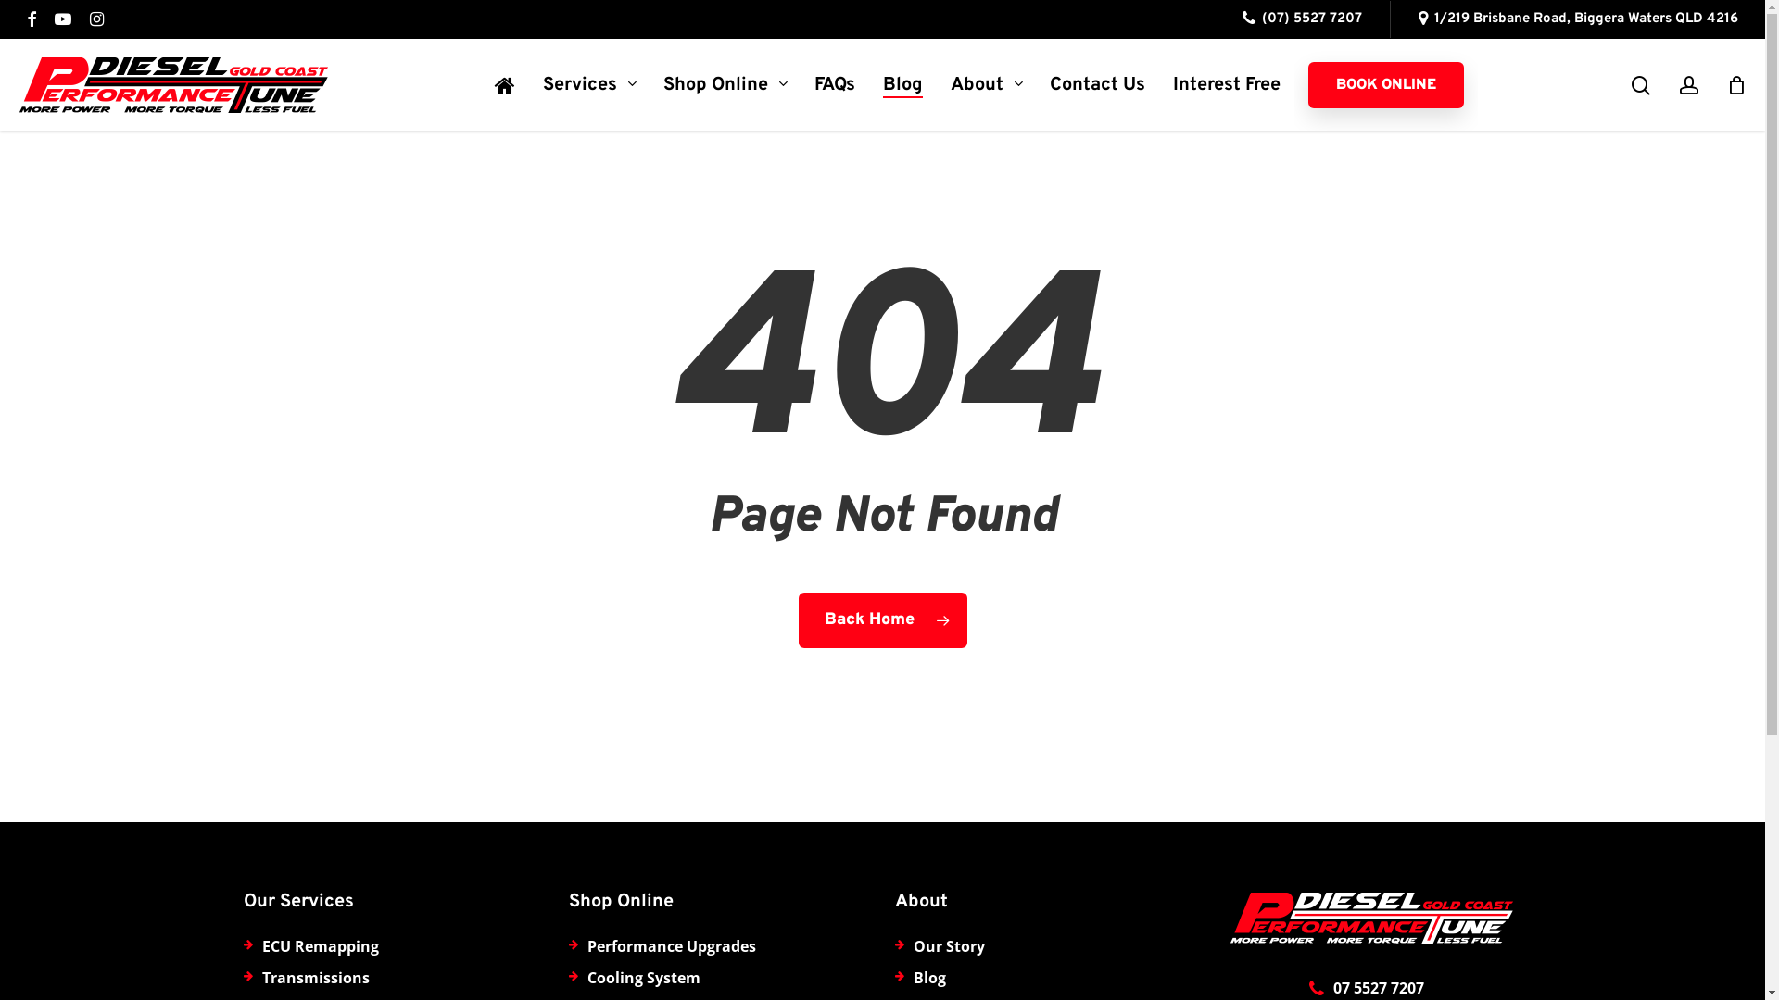 Image resolution: width=1779 pixels, height=1000 pixels. What do you see at coordinates (1689, 85) in the screenshot?
I see `account` at bounding box center [1689, 85].